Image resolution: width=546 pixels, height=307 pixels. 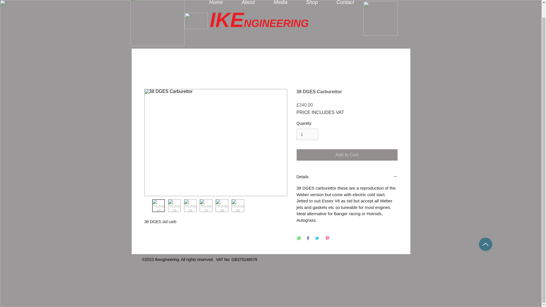 I want to click on Media, so click(x=280, y=4).